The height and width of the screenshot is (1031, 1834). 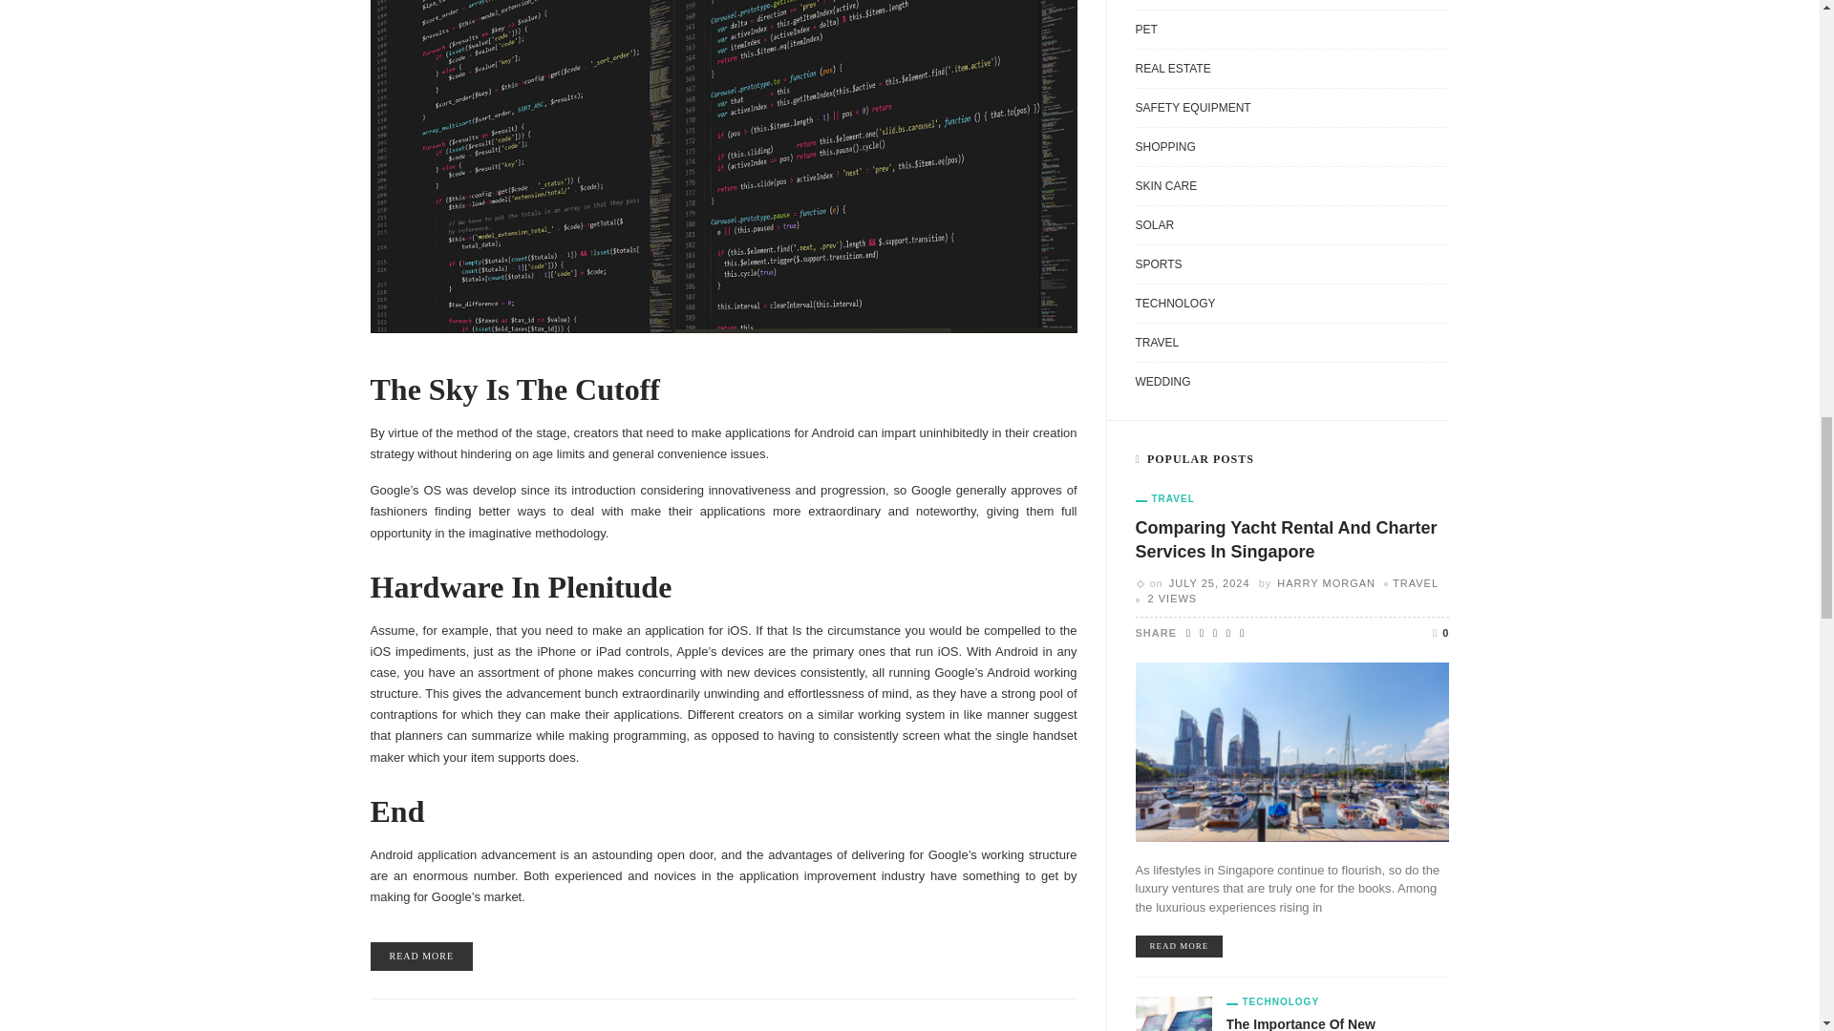 I want to click on Comparing Yacht Rental and Charter Services in Singapore, so click(x=1286, y=539).